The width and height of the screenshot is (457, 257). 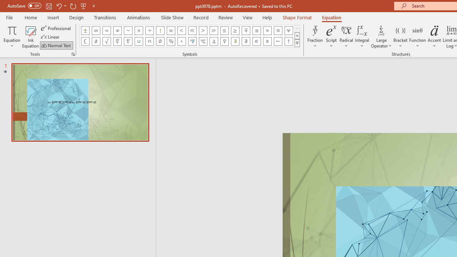 What do you see at coordinates (73, 54) in the screenshot?
I see `Equation Options...` at bounding box center [73, 54].